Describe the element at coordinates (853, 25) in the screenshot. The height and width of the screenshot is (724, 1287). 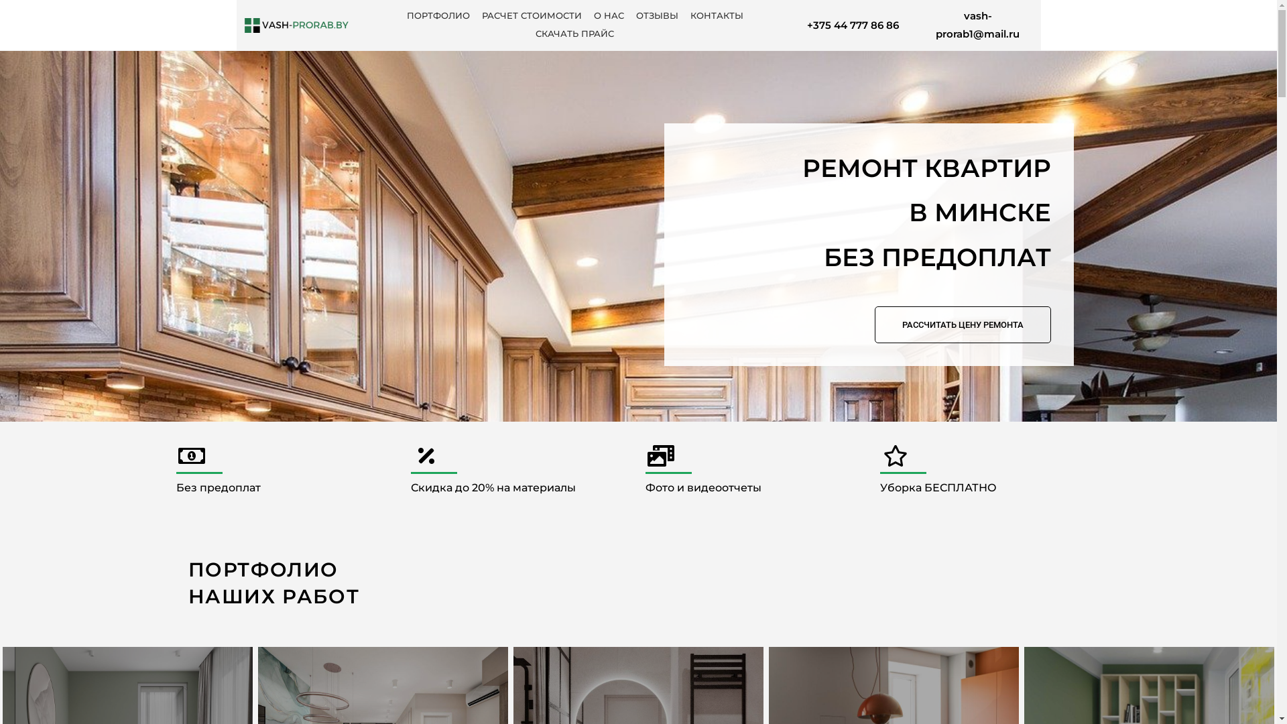
I see `+375 44 777 86 86` at that location.